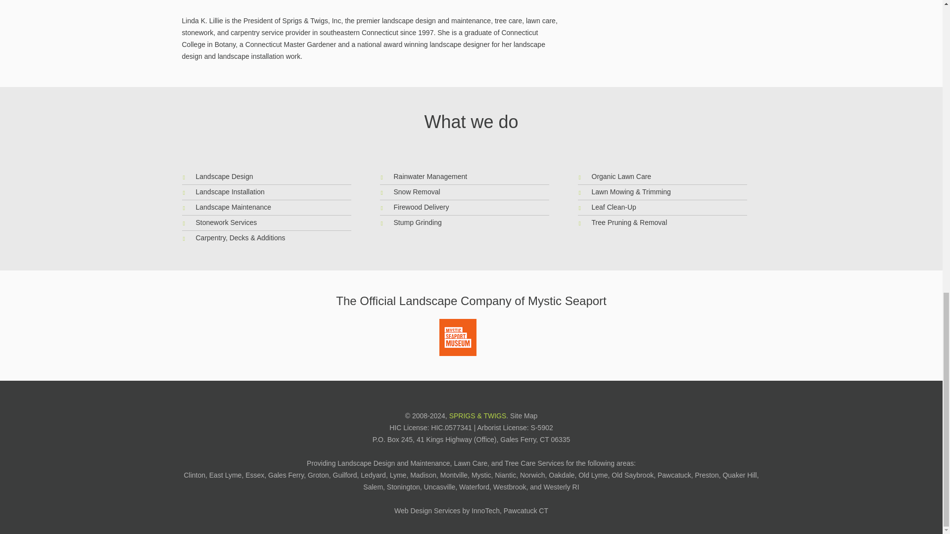 This screenshot has width=950, height=534. What do you see at coordinates (225, 176) in the screenshot?
I see `Landscape Design` at bounding box center [225, 176].